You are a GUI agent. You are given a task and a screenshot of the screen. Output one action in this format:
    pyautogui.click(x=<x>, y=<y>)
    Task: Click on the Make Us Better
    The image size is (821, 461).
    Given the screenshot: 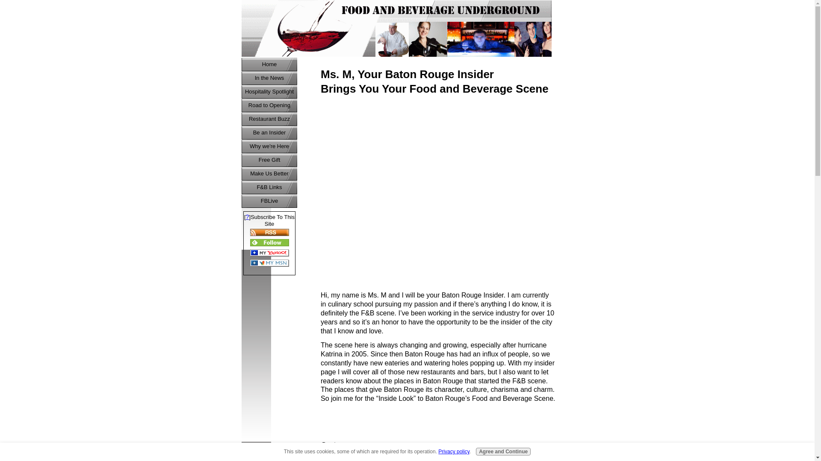 What is the action you would take?
    pyautogui.click(x=269, y=173)
    